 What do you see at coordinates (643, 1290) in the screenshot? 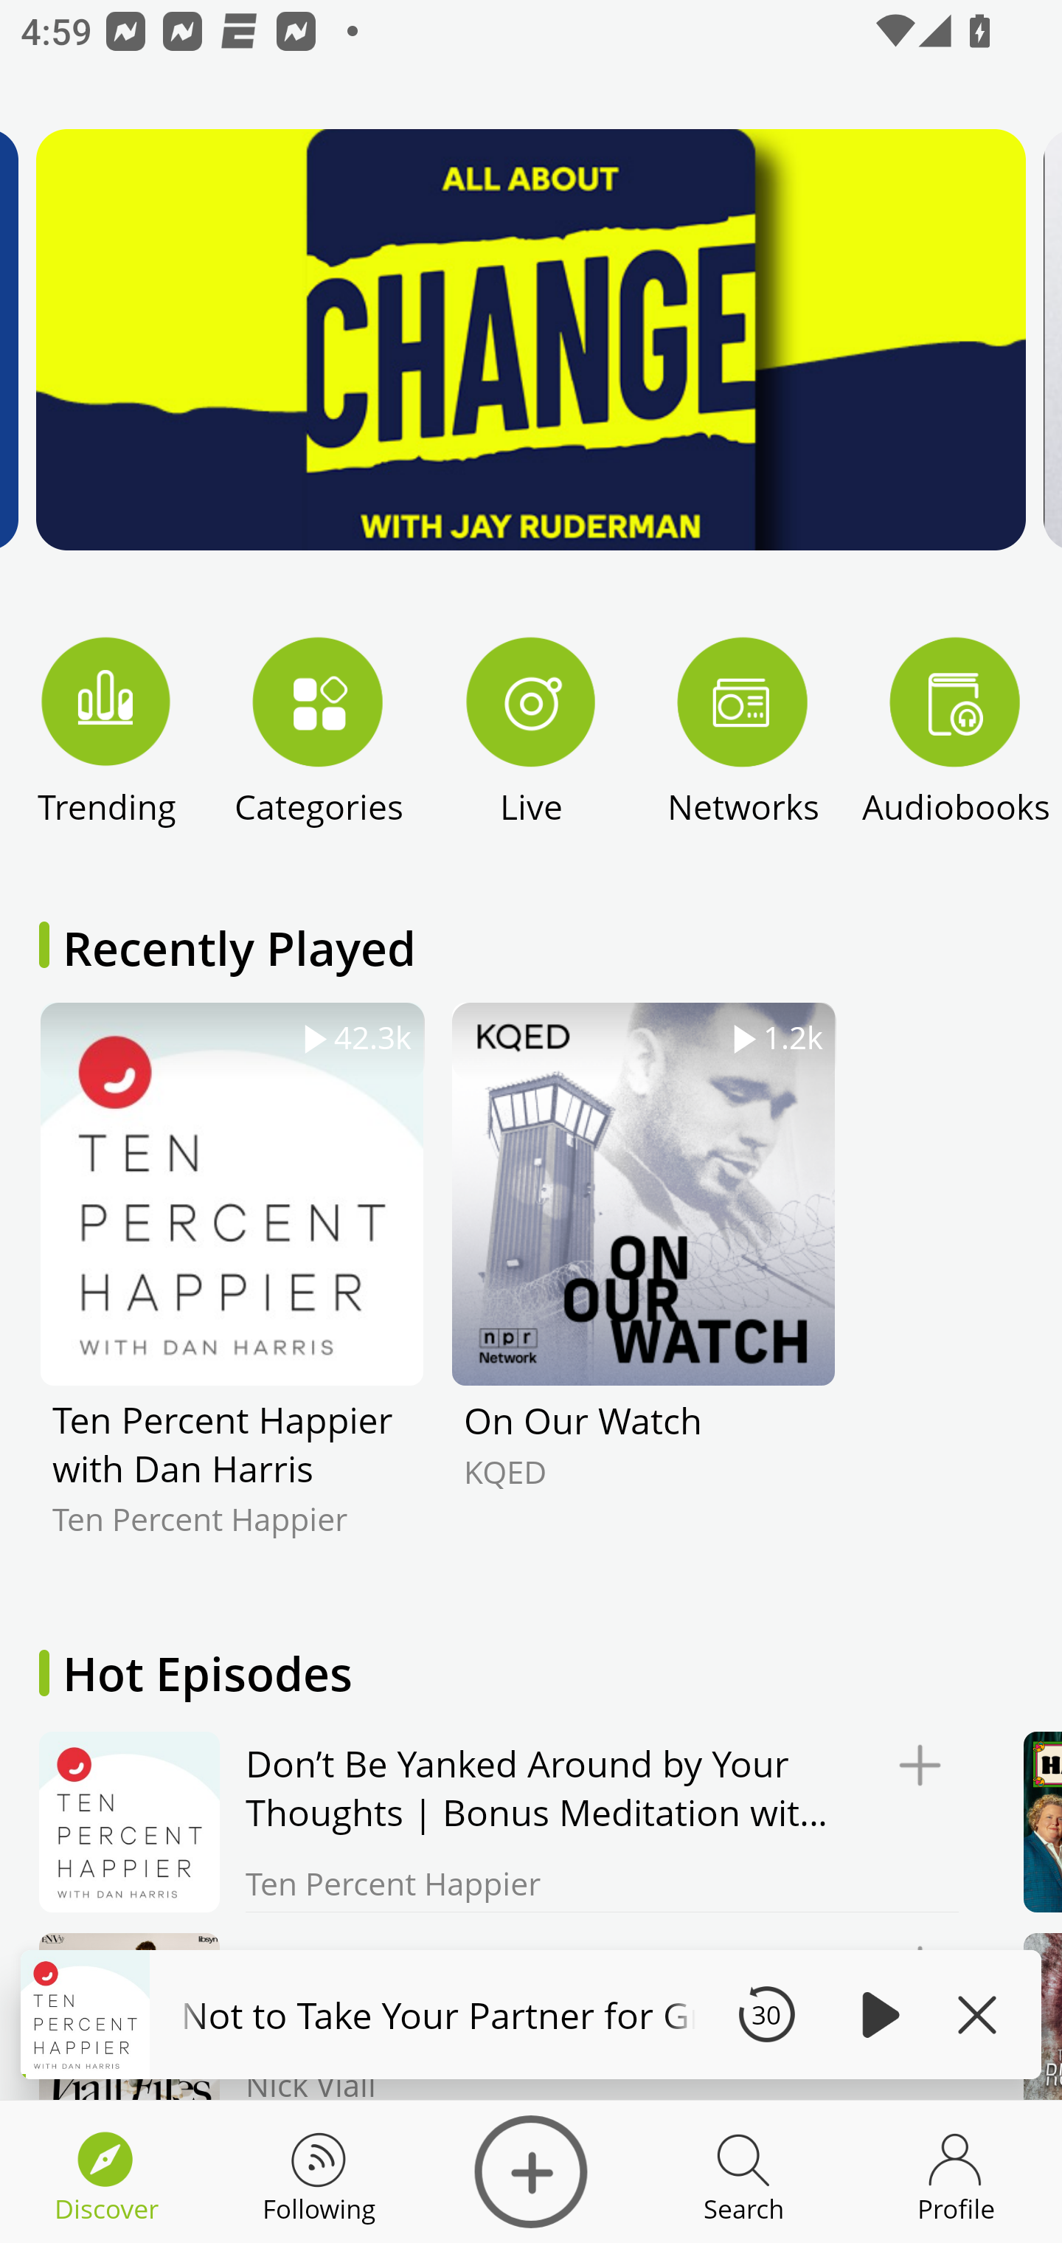
I see `1.2k On Our Watch KQED` at bounding box center [643, 1290].